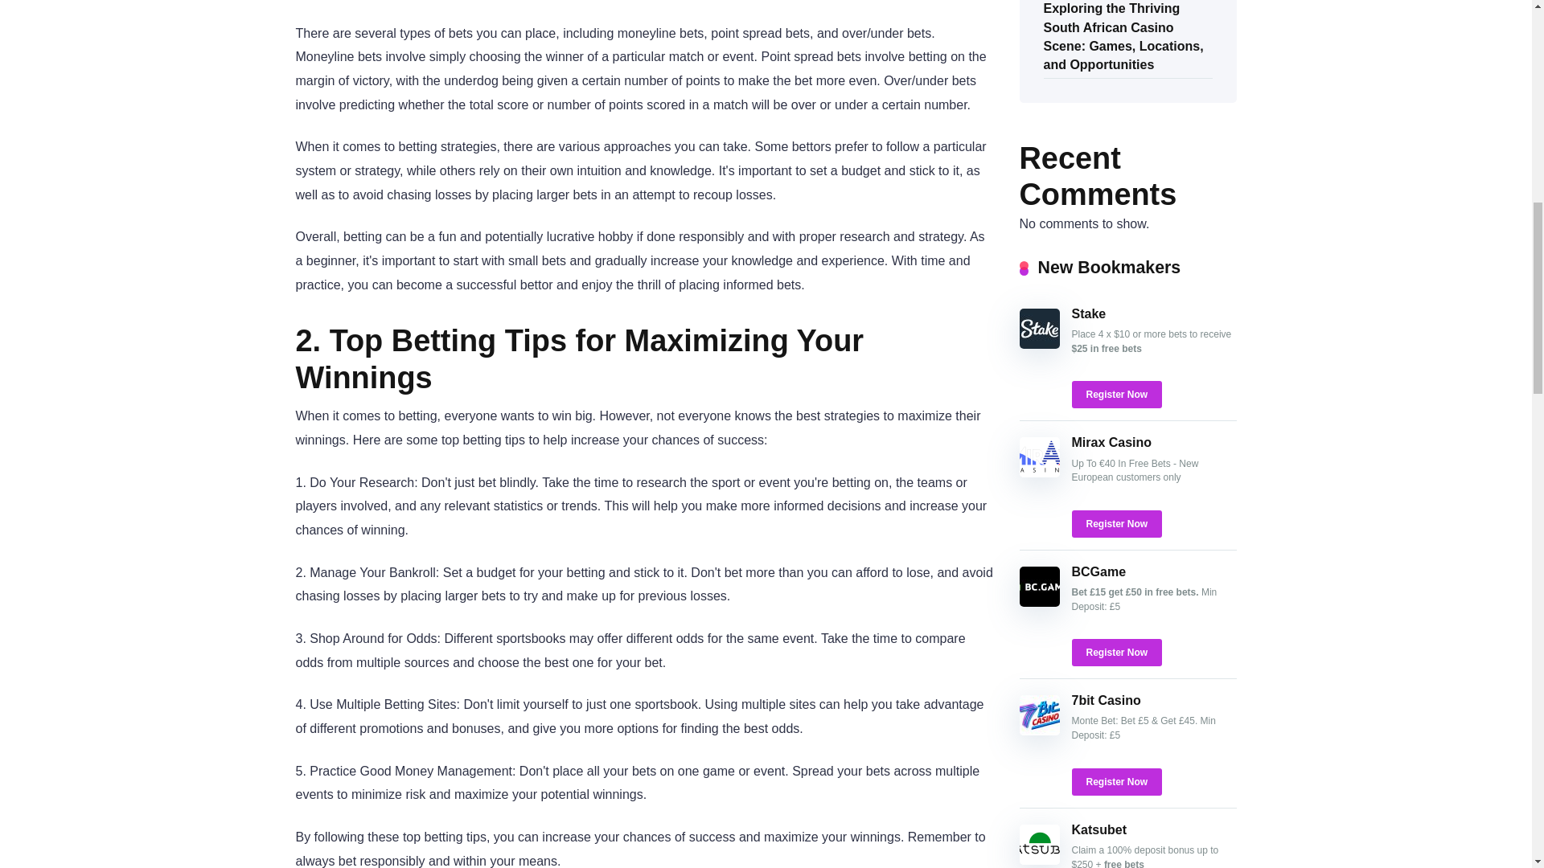 The height and width of the screenshot is (868, 1544). I want to click on BCGame, so click(1098, 572).